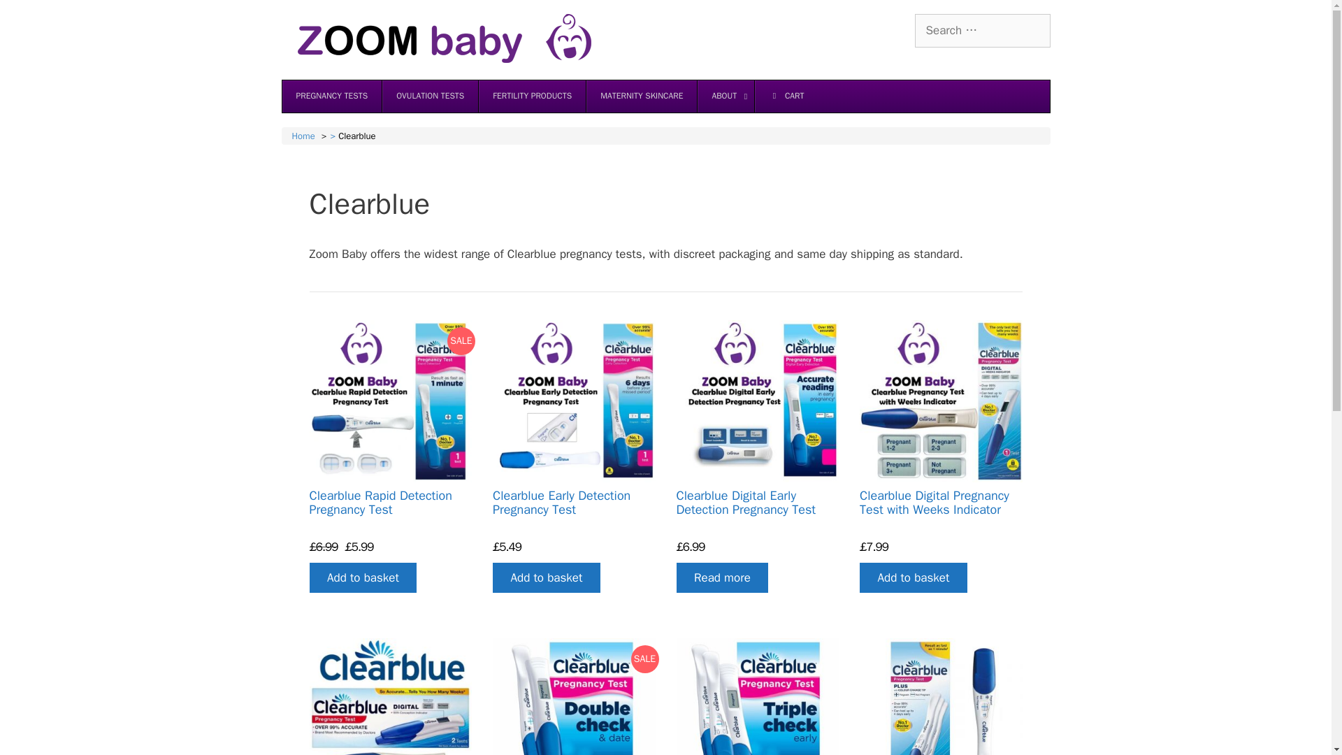 This screenshot has height=755, width=1342. I want to click on Search for:, so click(981, 31).